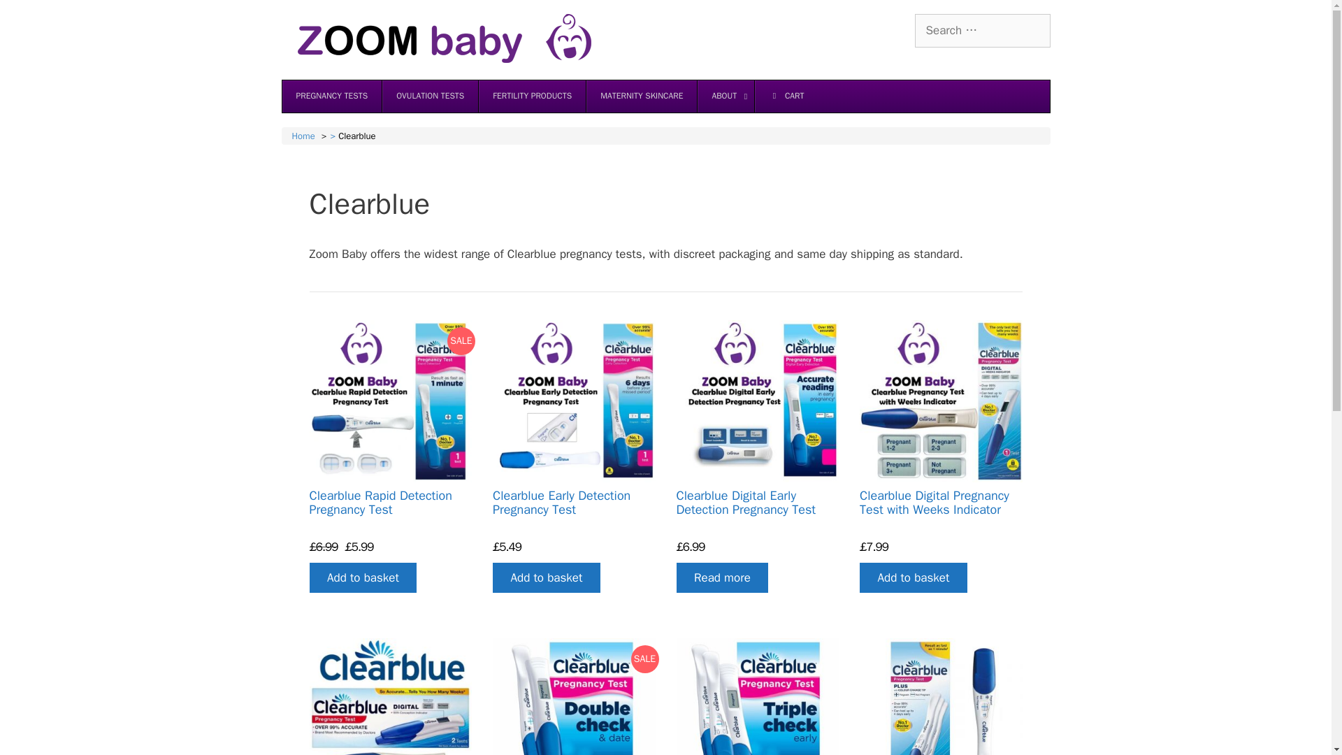 This screenshot has height=755, width=1342. I want to click on Search for:, so click(981, 31).